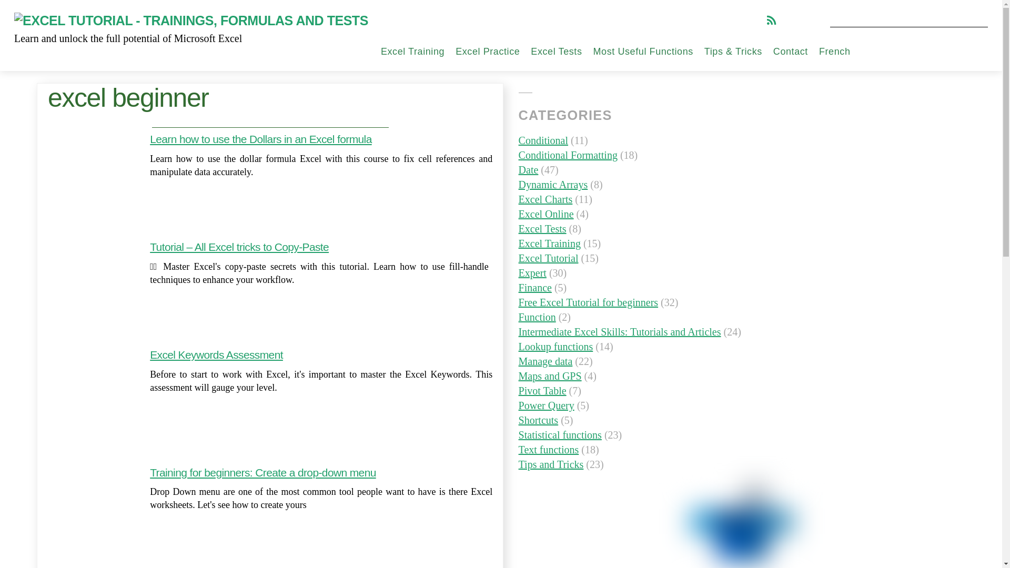 The height and width of the screenshot is (568, 1010). What do you see at coordinates (543, 140) in the screenshot?
I see `Conditional` at bounding box center [543, 140].